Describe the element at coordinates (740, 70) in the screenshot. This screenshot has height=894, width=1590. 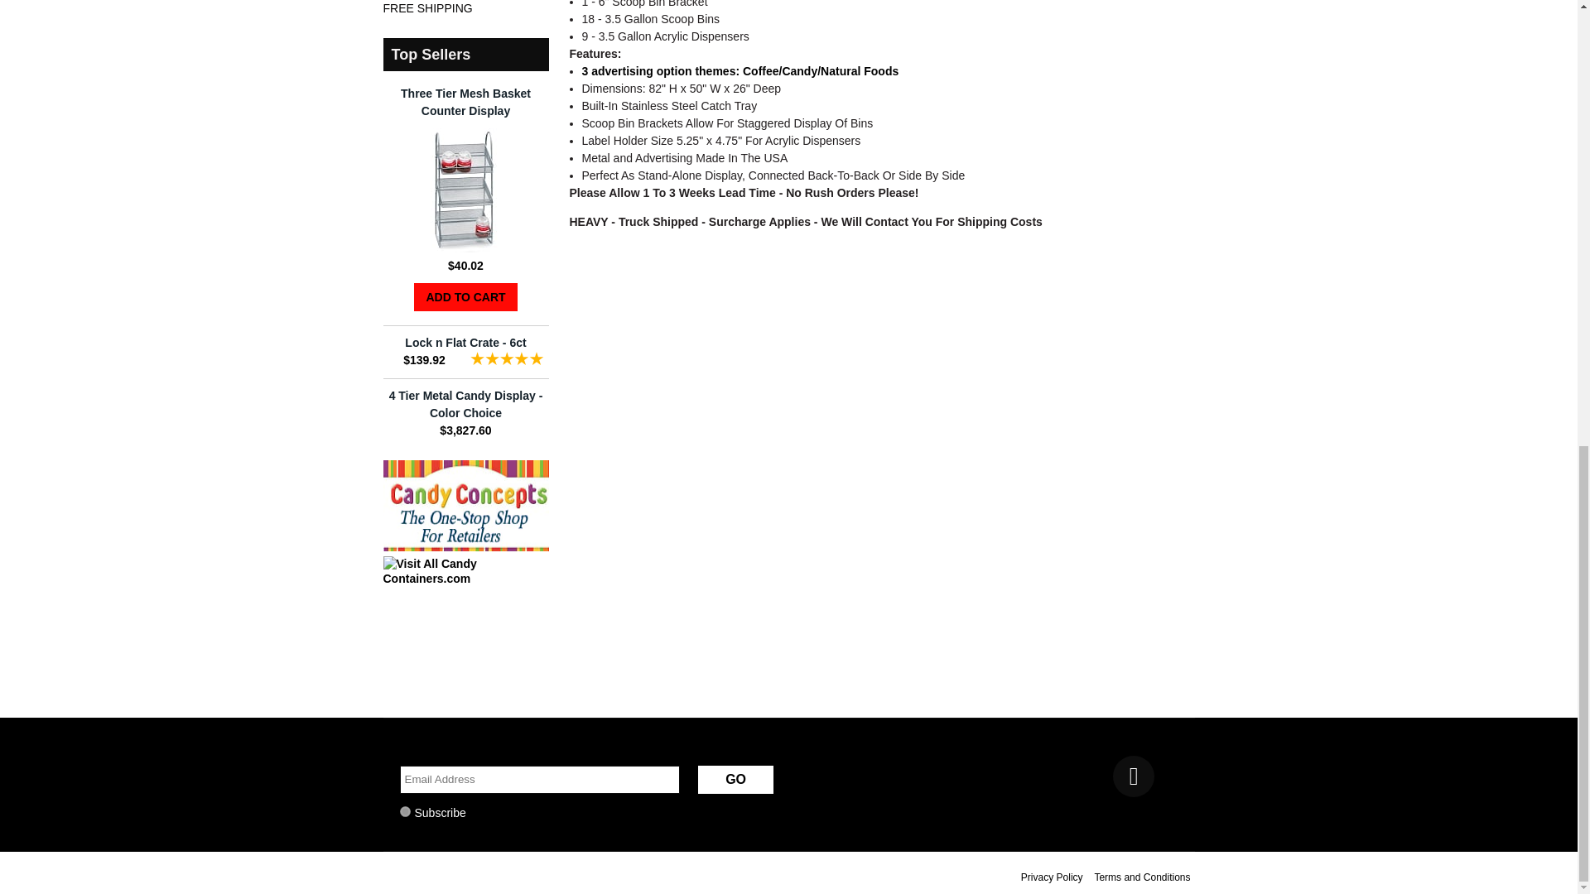
I see `View Themes Here` at that location.